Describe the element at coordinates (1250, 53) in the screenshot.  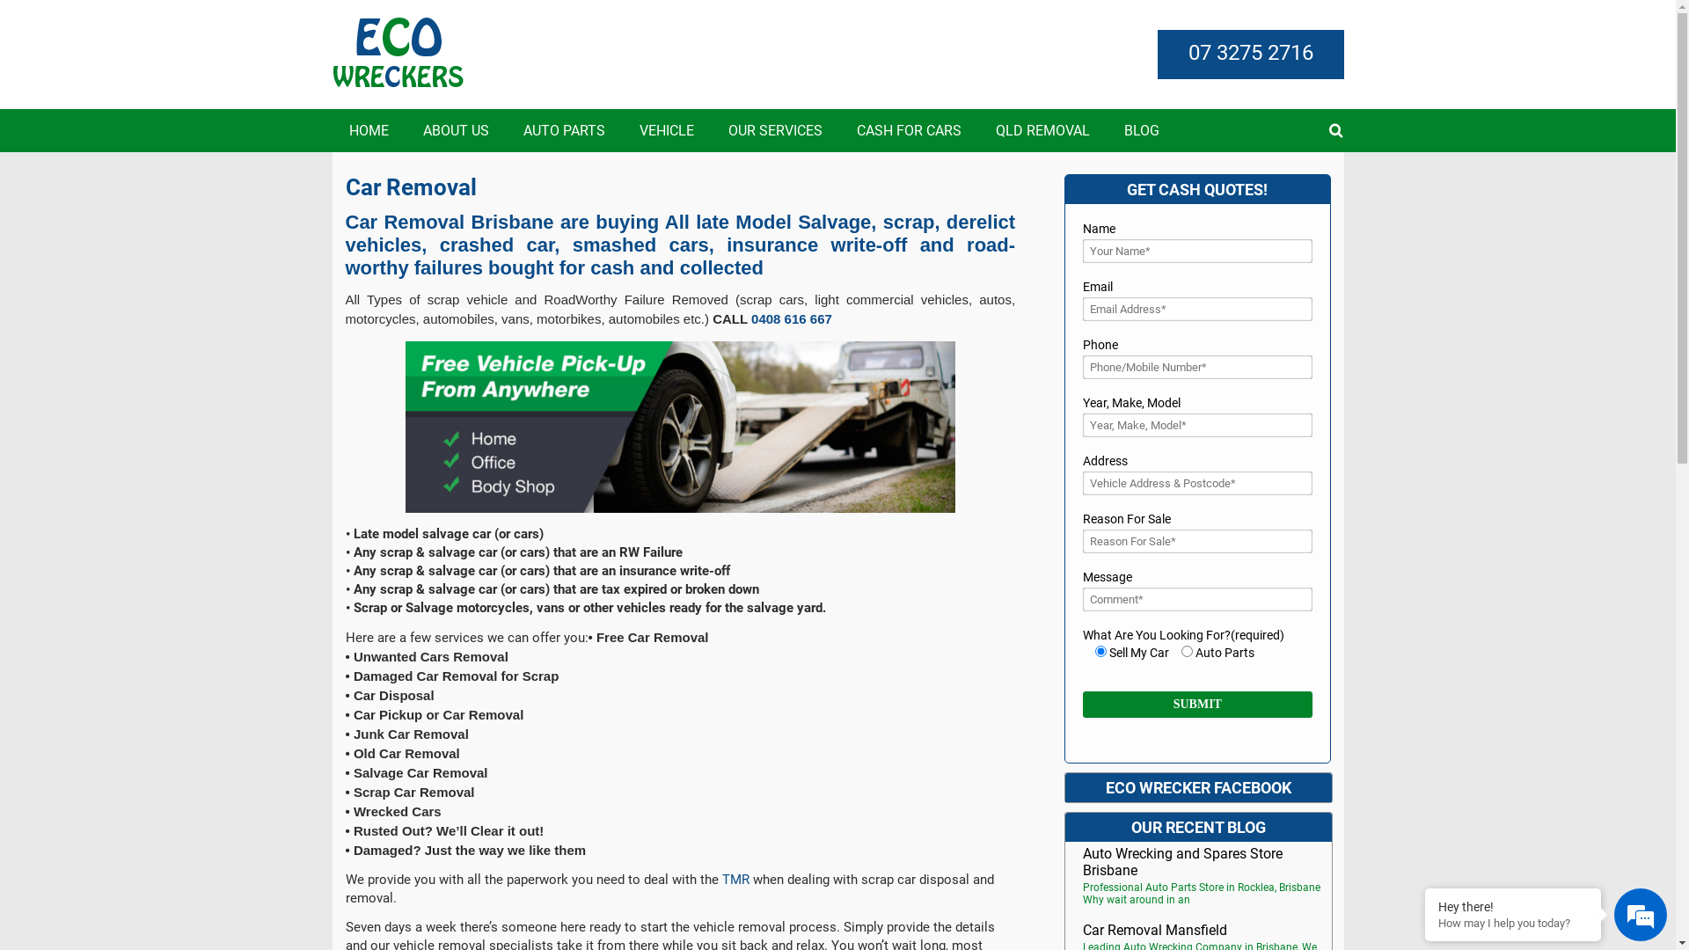
I see `07 3275 2716` at that location.